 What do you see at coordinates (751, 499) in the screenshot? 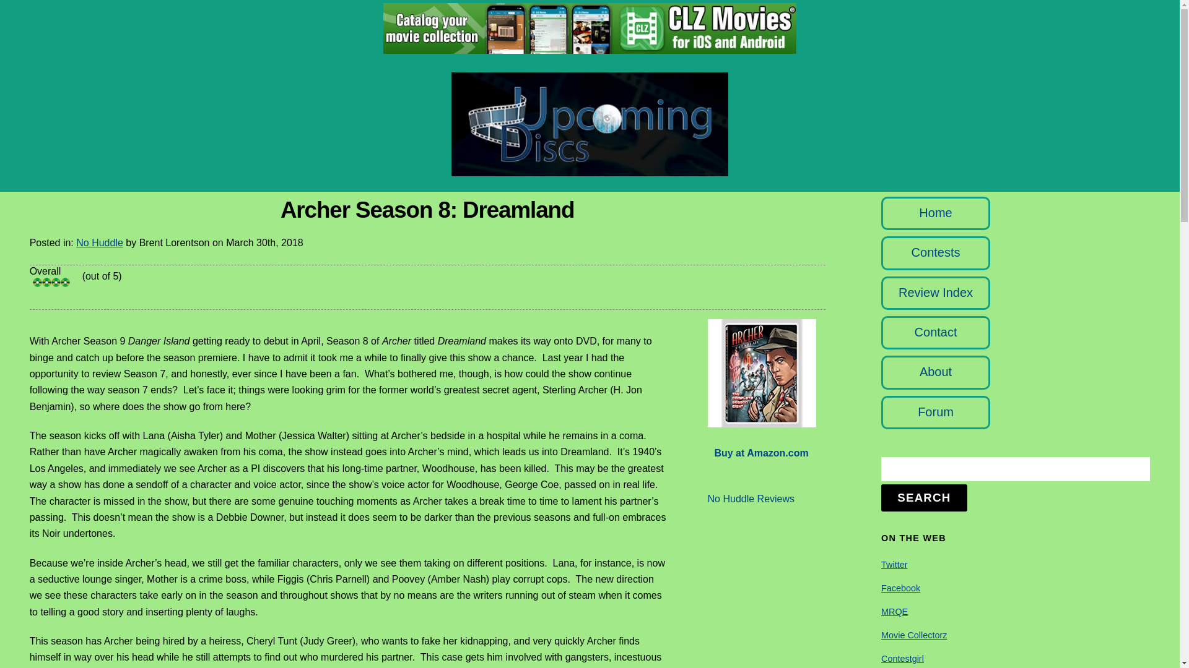
I see `No Huddle Reviews` at bounding box center [751, 499].